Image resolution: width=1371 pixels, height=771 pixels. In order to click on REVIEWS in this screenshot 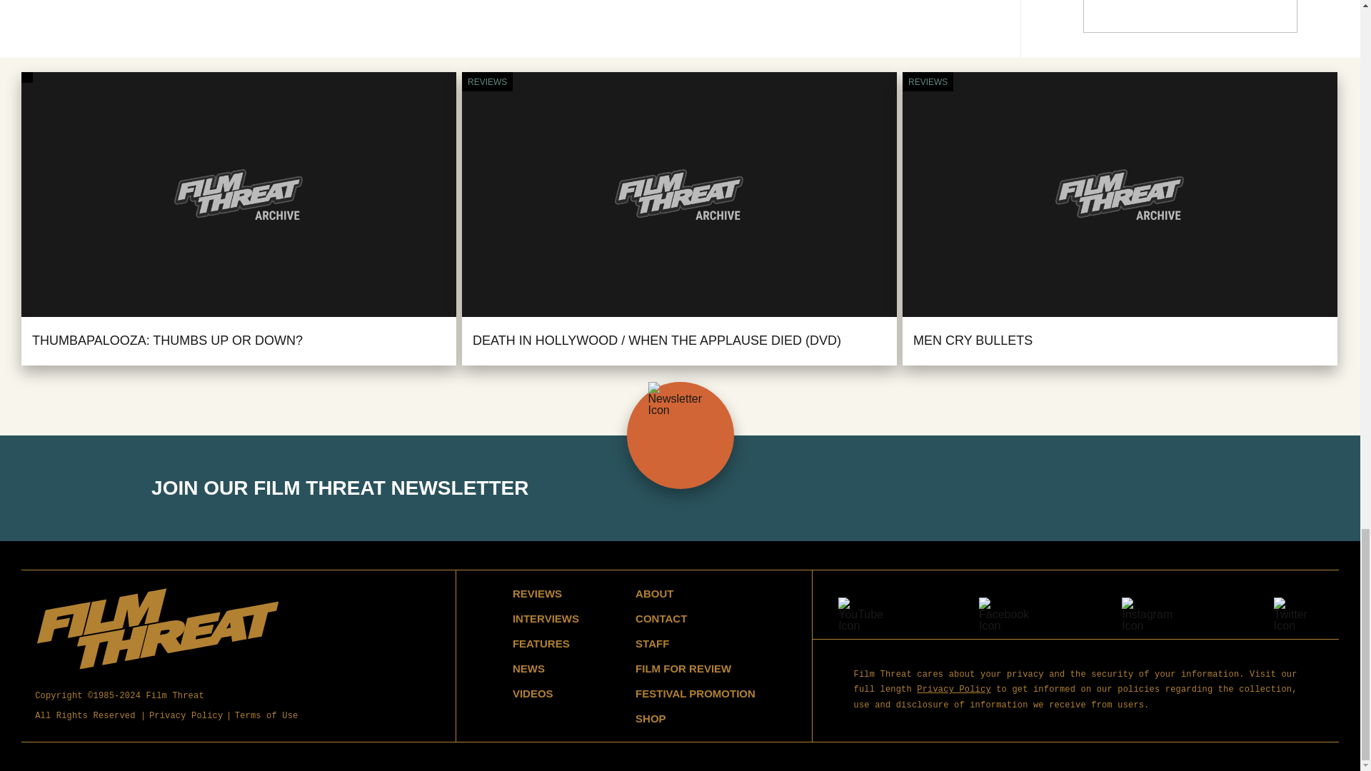, I will do `click(487, 81)`.